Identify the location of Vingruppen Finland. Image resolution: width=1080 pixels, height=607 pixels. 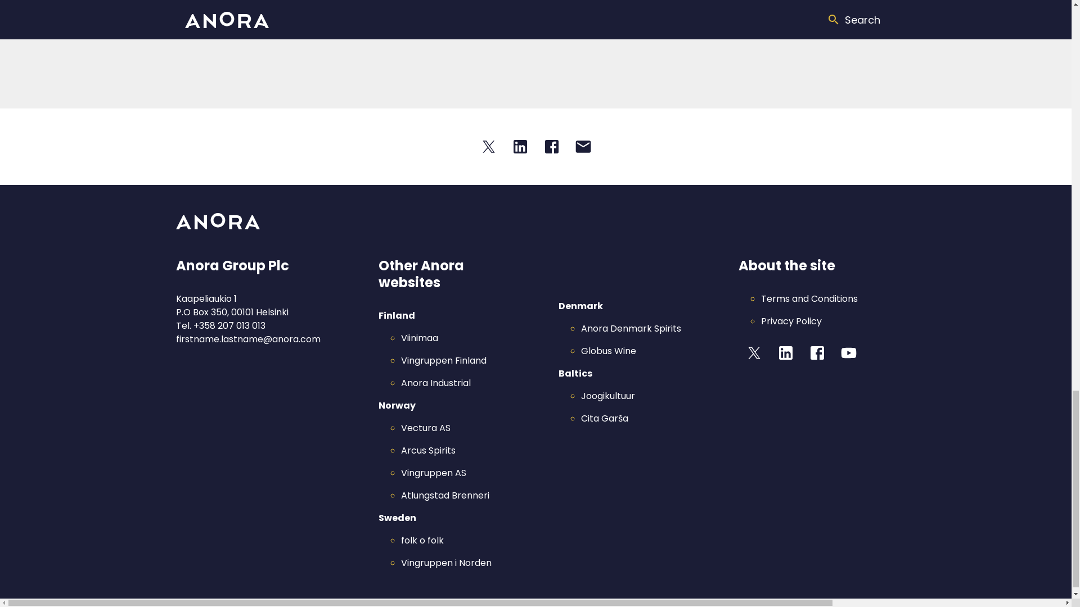
(443, 360).